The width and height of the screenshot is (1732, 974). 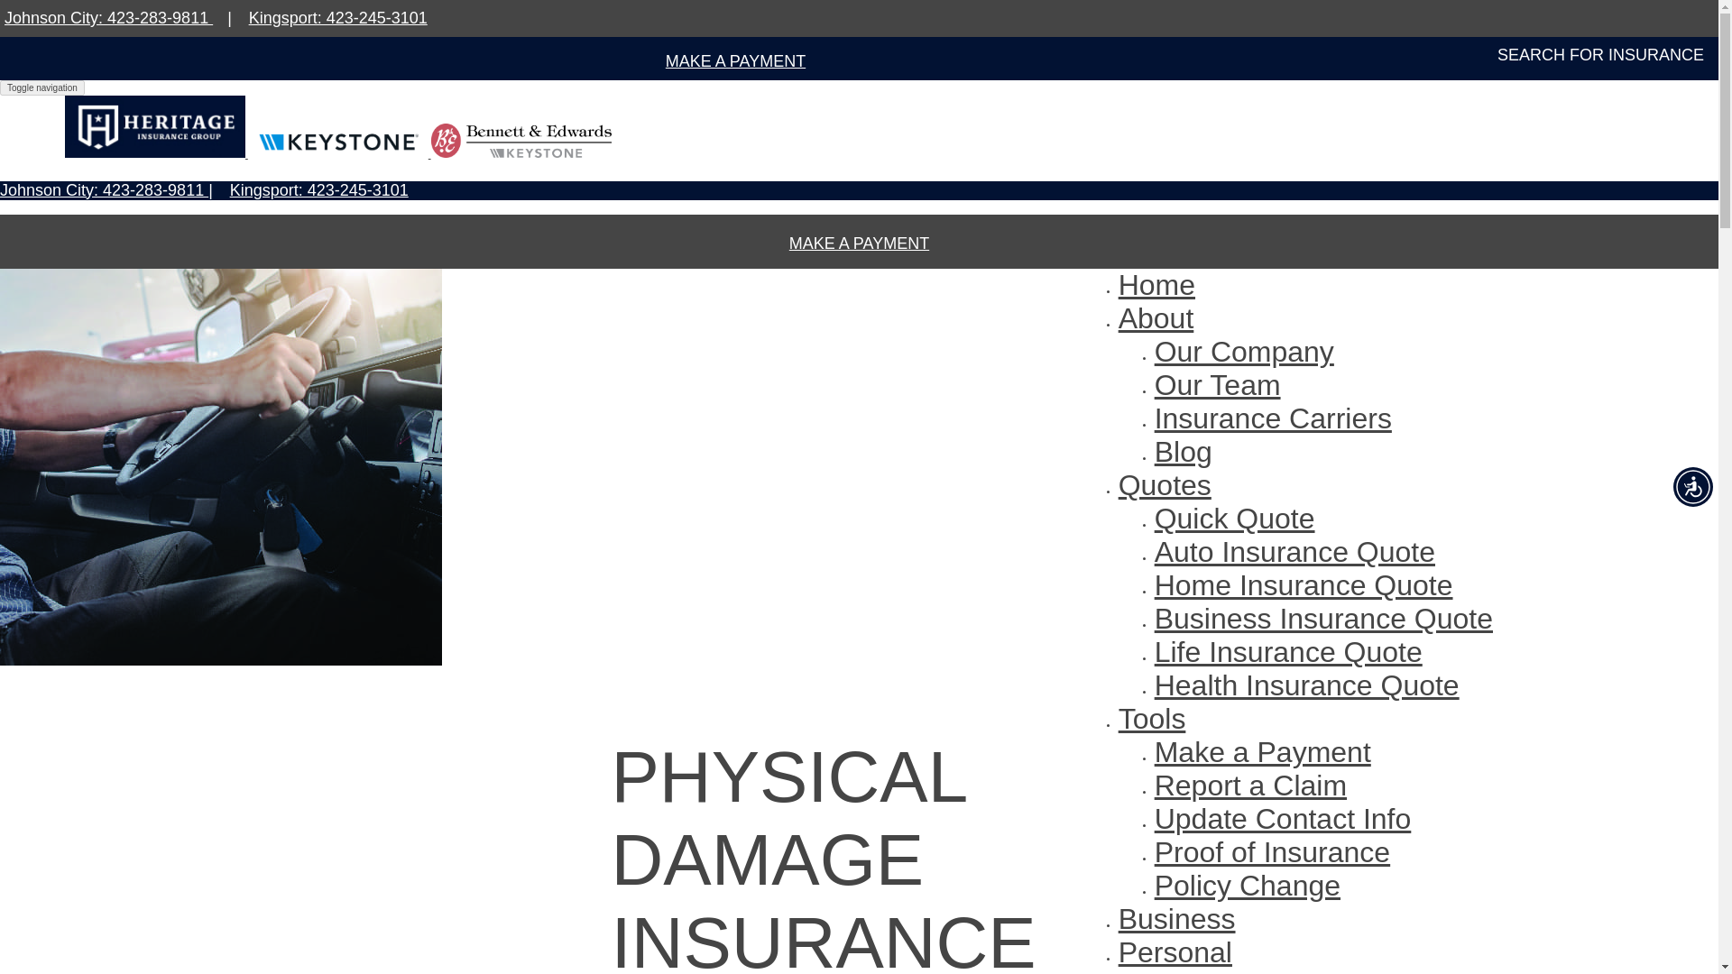 I want to click on Proof of Insurance, so click(x=1272, y=851).